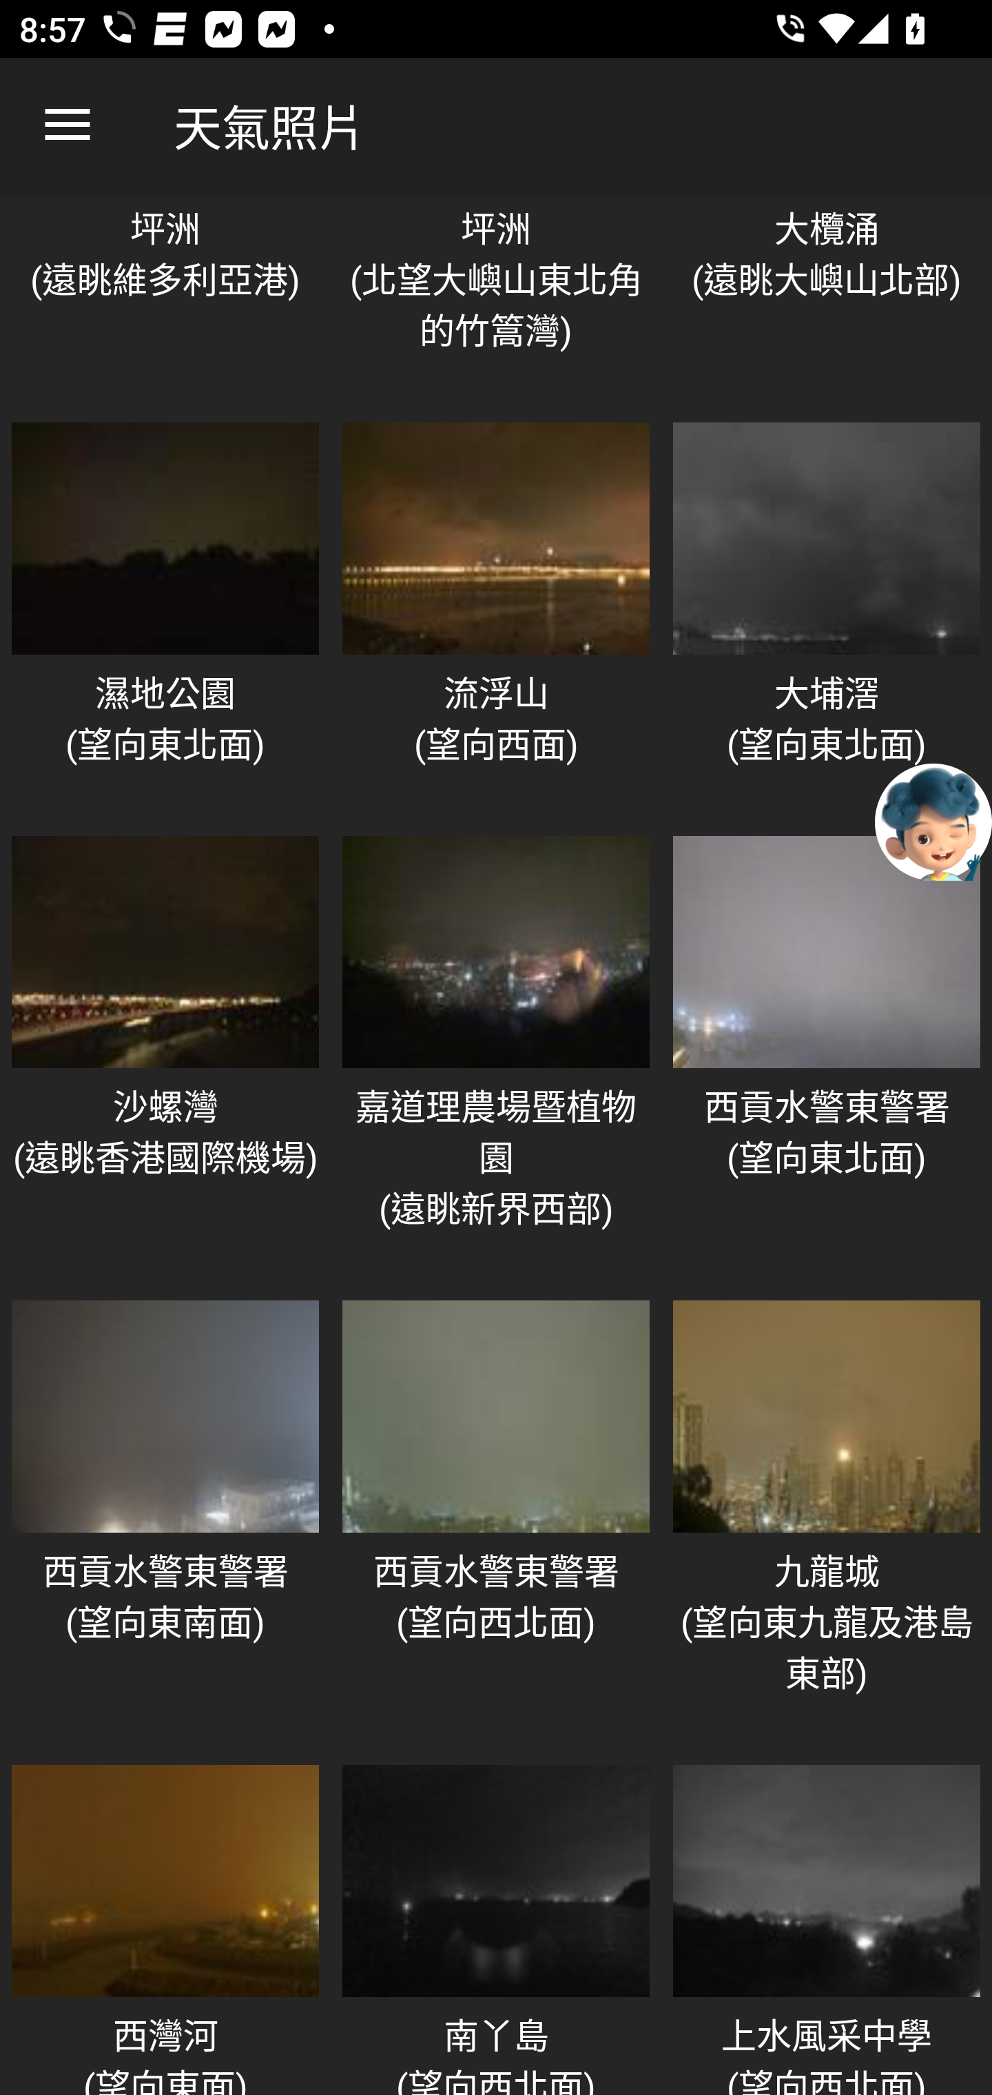  What do you see at coordinates (827, 615) in the screenshot?
I see `大埔滘
(望向東北面)` at bounding box center [827, 615].